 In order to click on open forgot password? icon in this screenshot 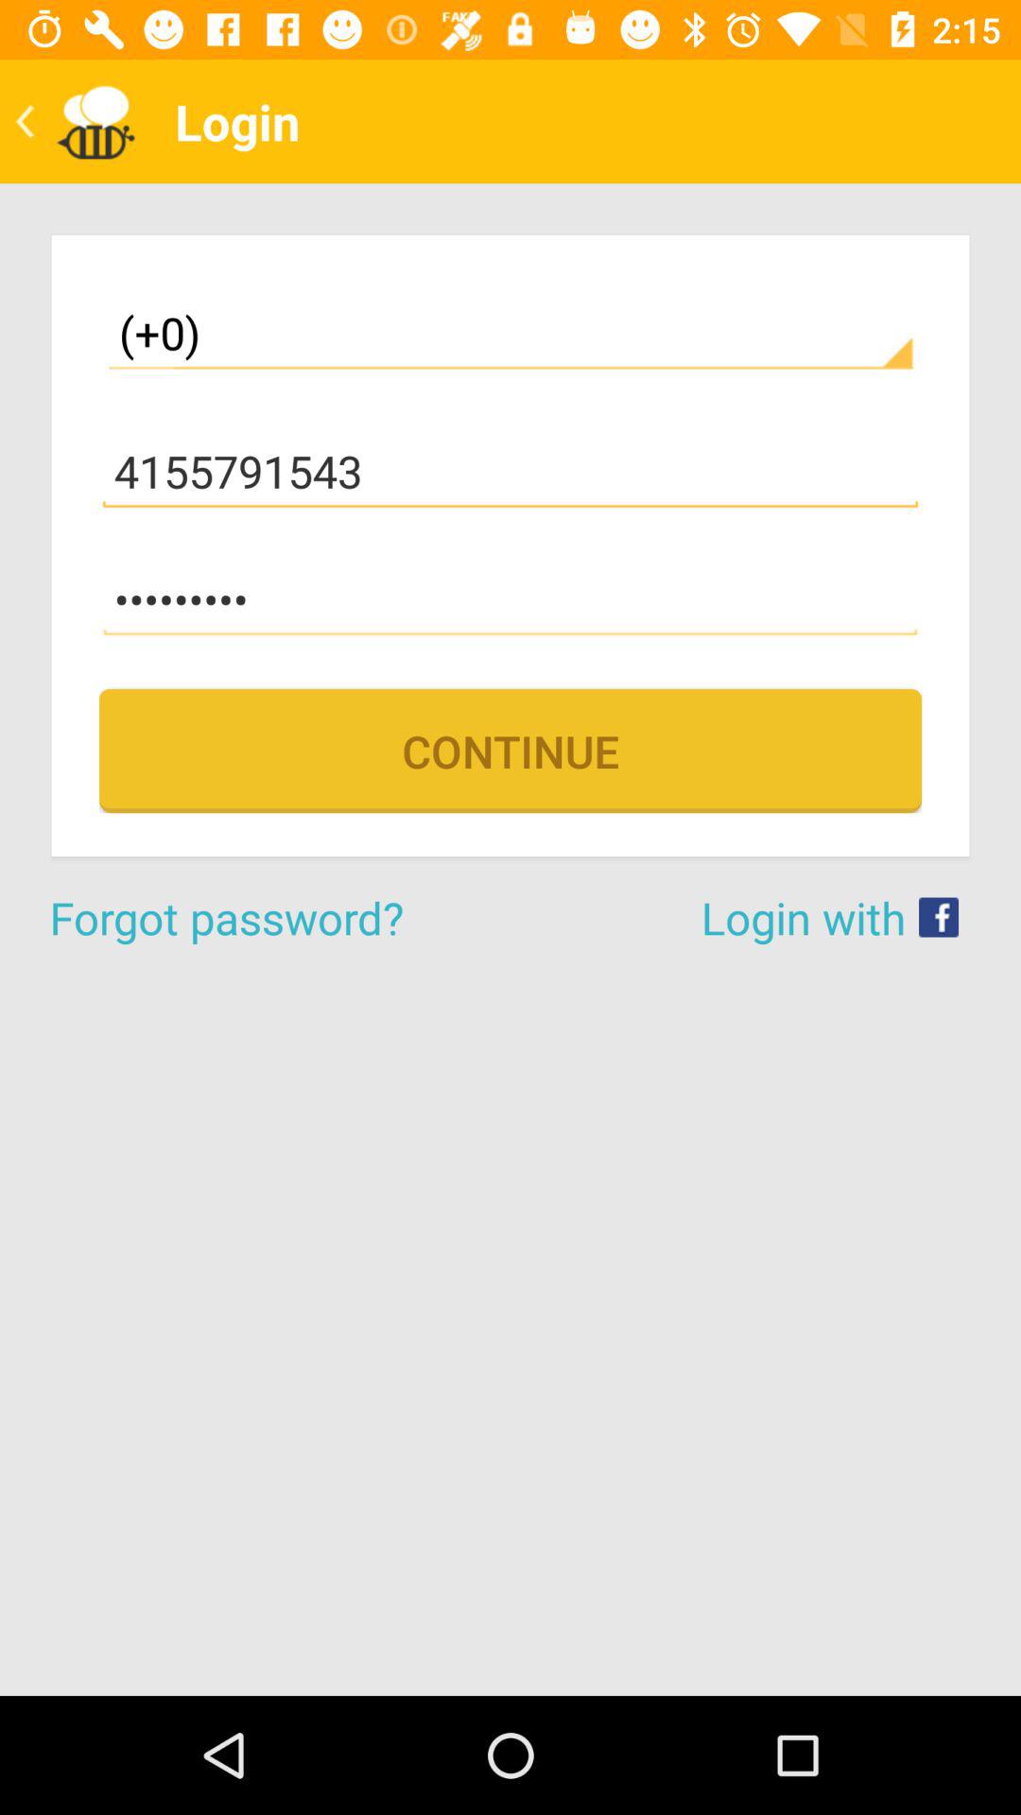, I will do `click(280, 917)`.